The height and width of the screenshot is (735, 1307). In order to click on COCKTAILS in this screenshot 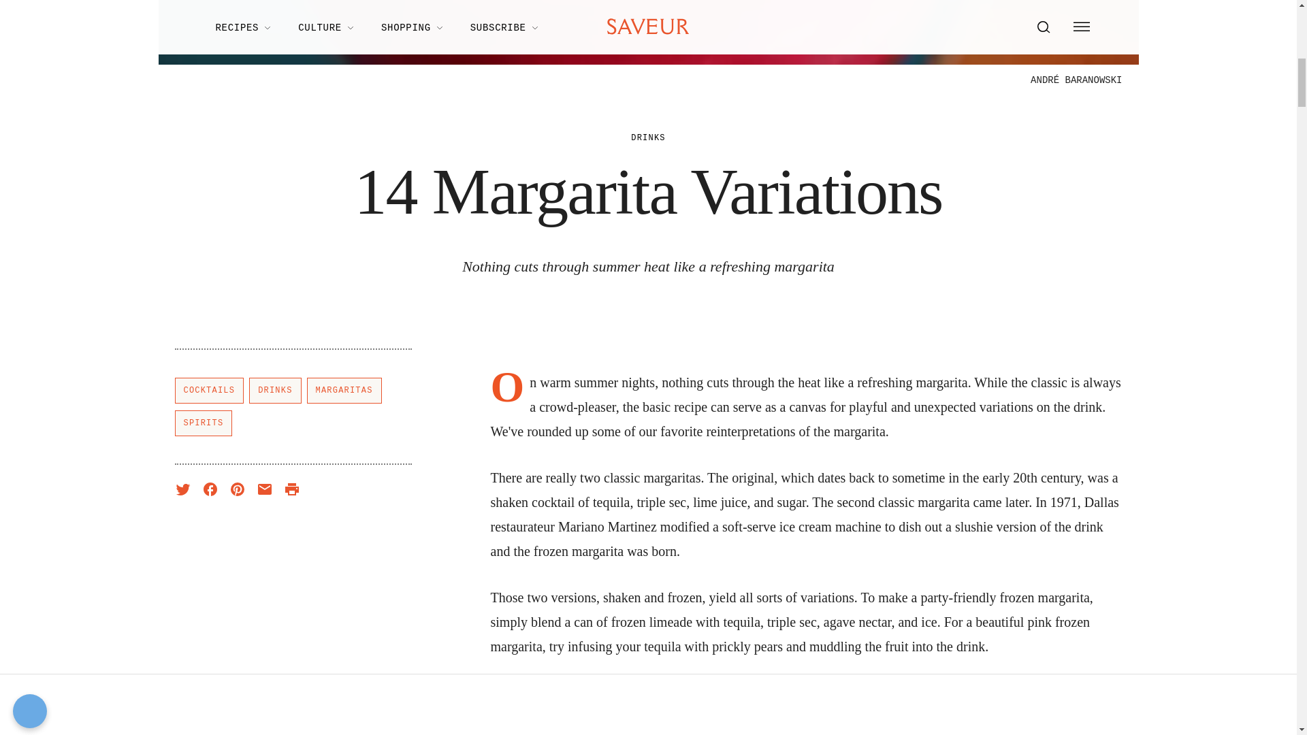, I will do `click(208, 391)`.